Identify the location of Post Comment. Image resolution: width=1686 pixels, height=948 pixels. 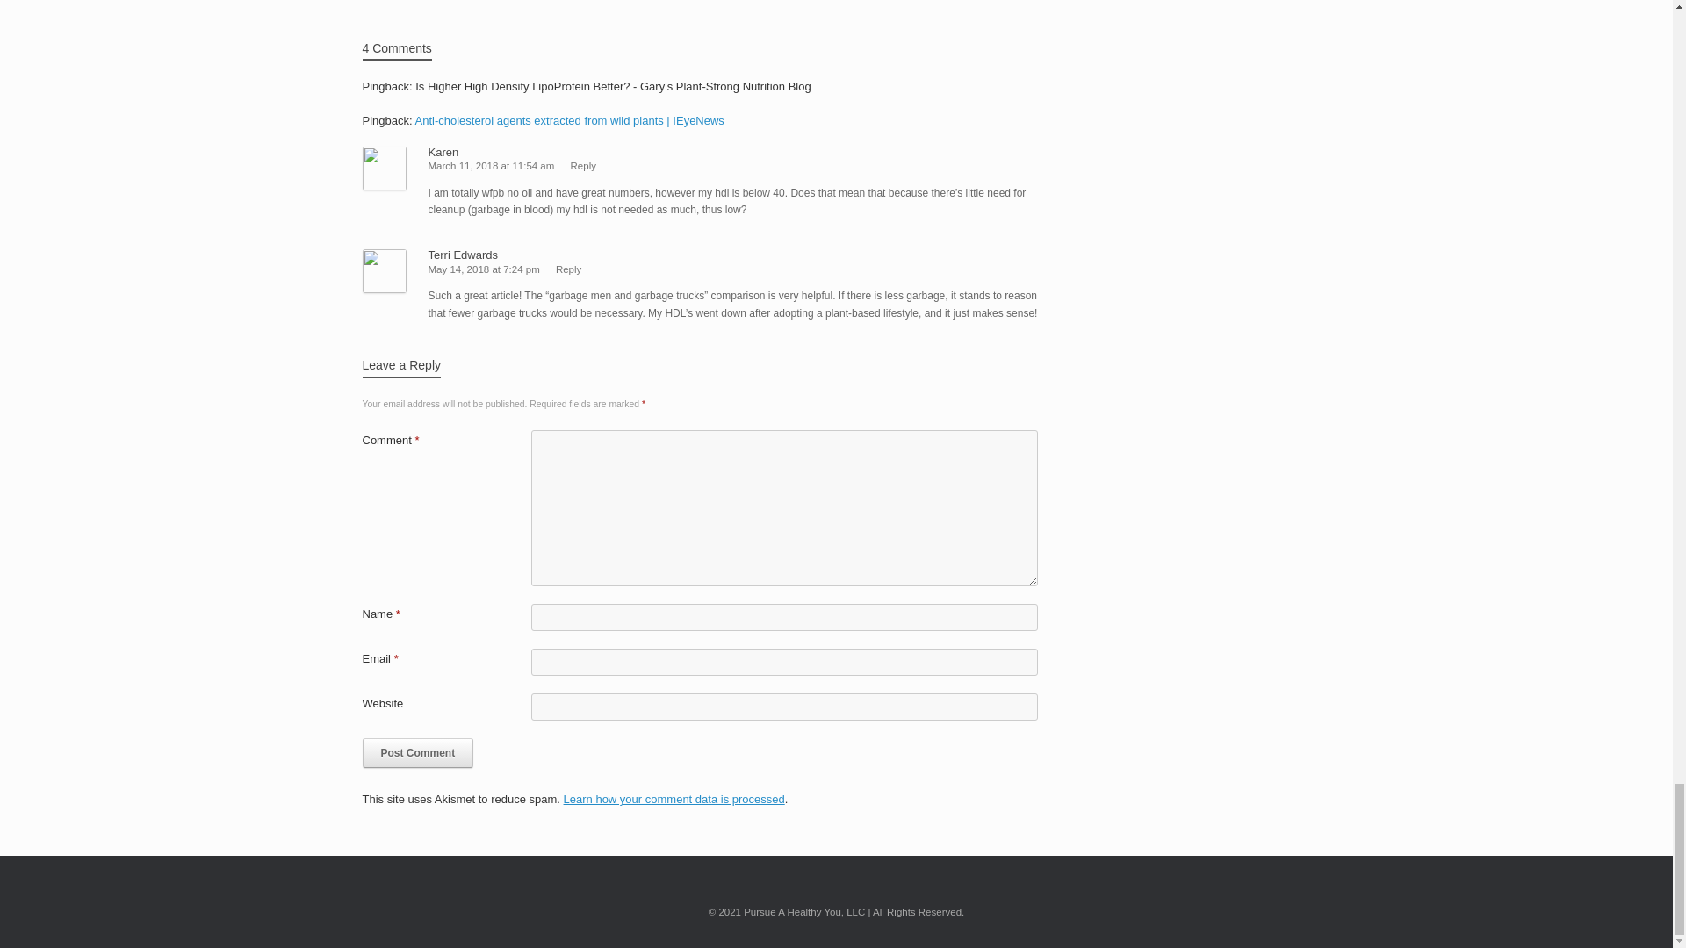
(418, 753).